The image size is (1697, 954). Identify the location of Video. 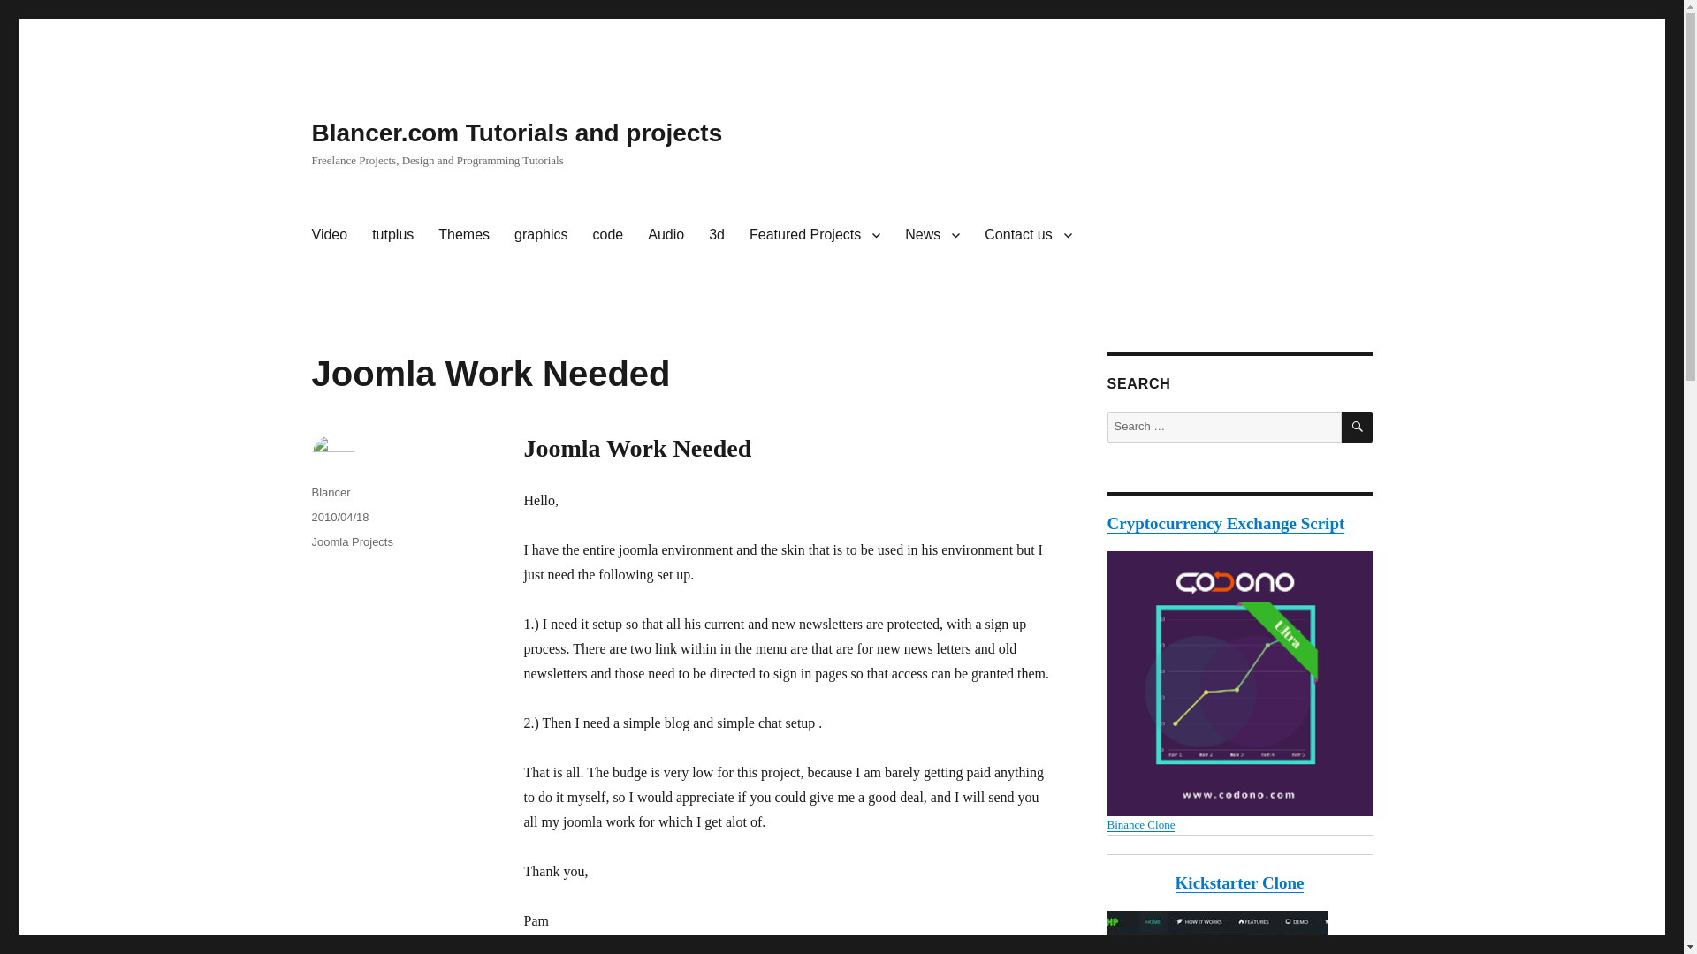
(329, 235).